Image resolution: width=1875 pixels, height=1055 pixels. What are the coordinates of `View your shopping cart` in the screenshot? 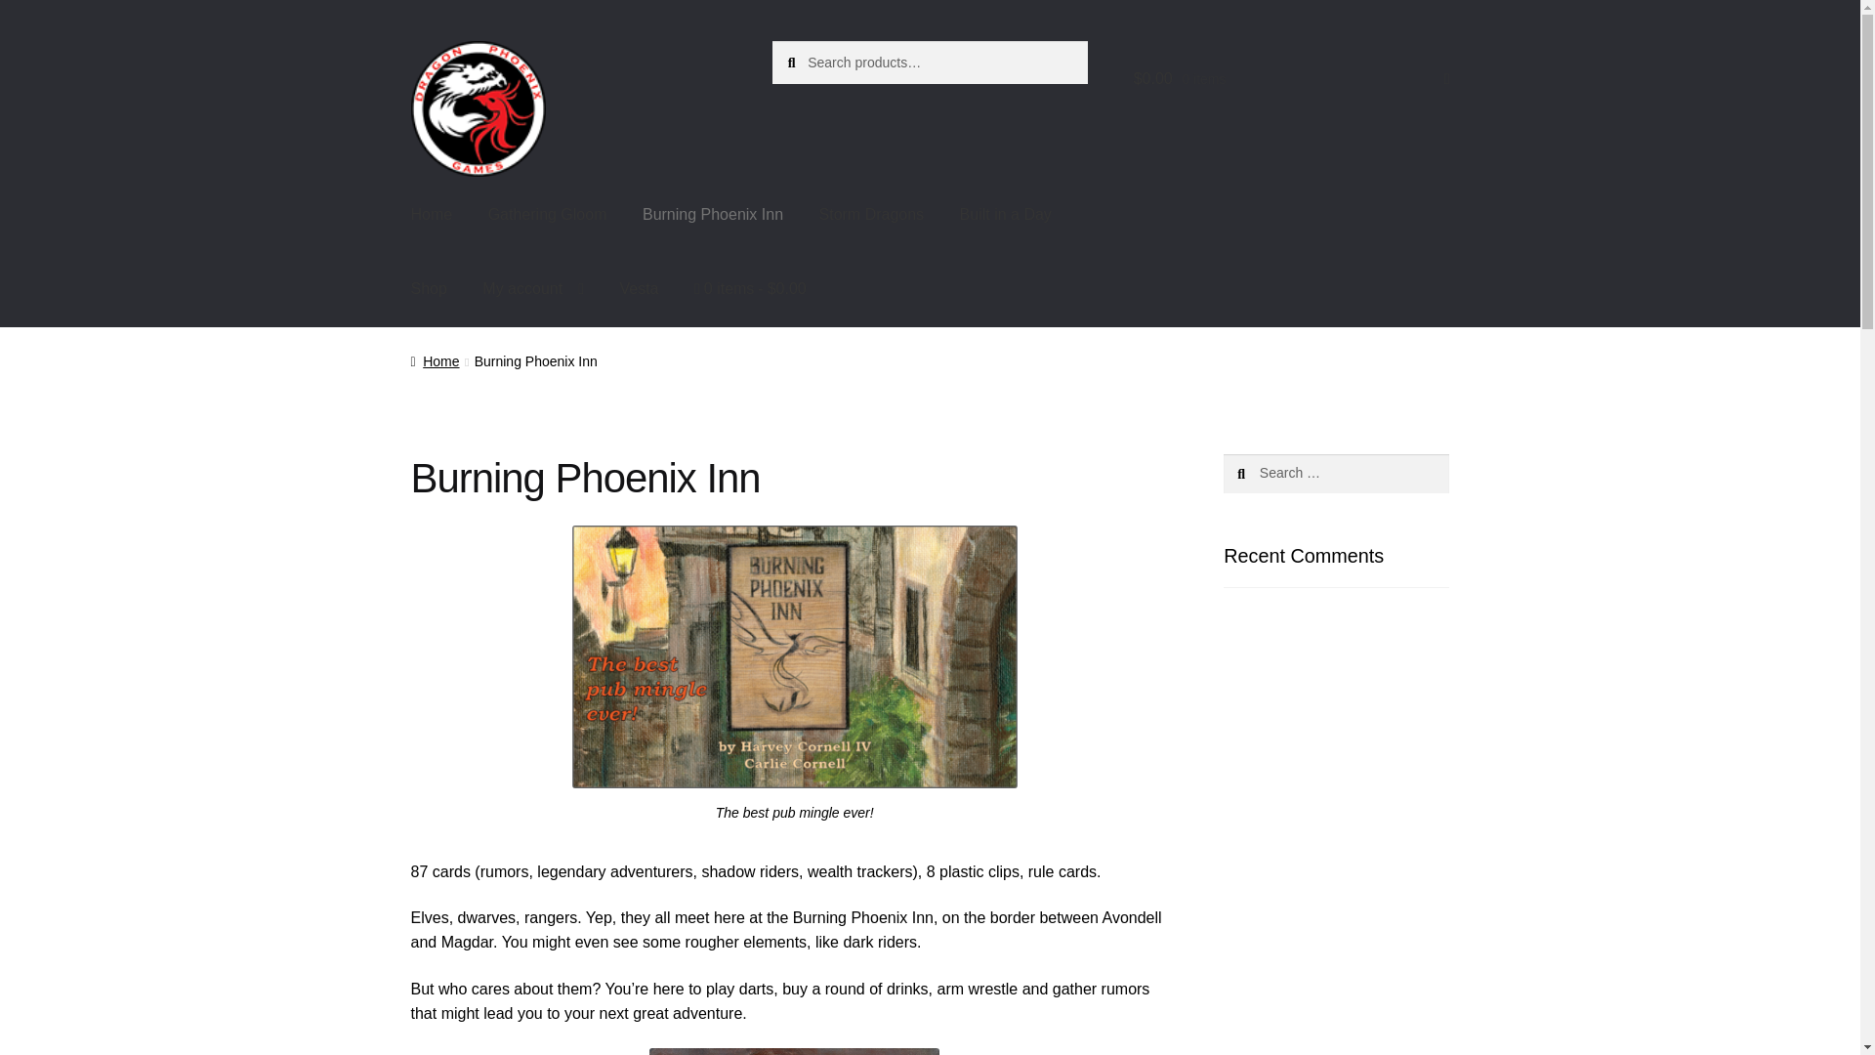 It's located at (1291, 78).